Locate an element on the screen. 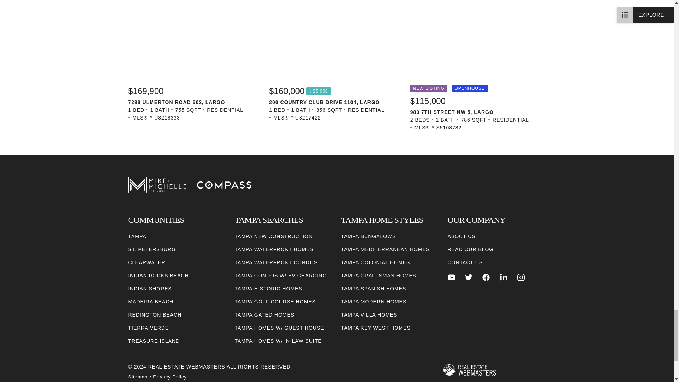  TWITTER is located at coordinates (469, 277).